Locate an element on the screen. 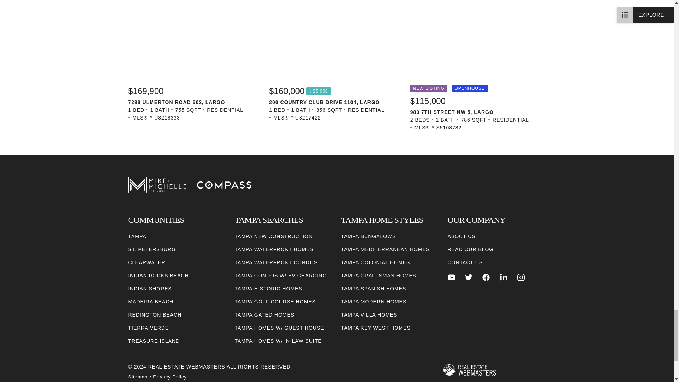  TWITTER is located at coordinates (469, 277).